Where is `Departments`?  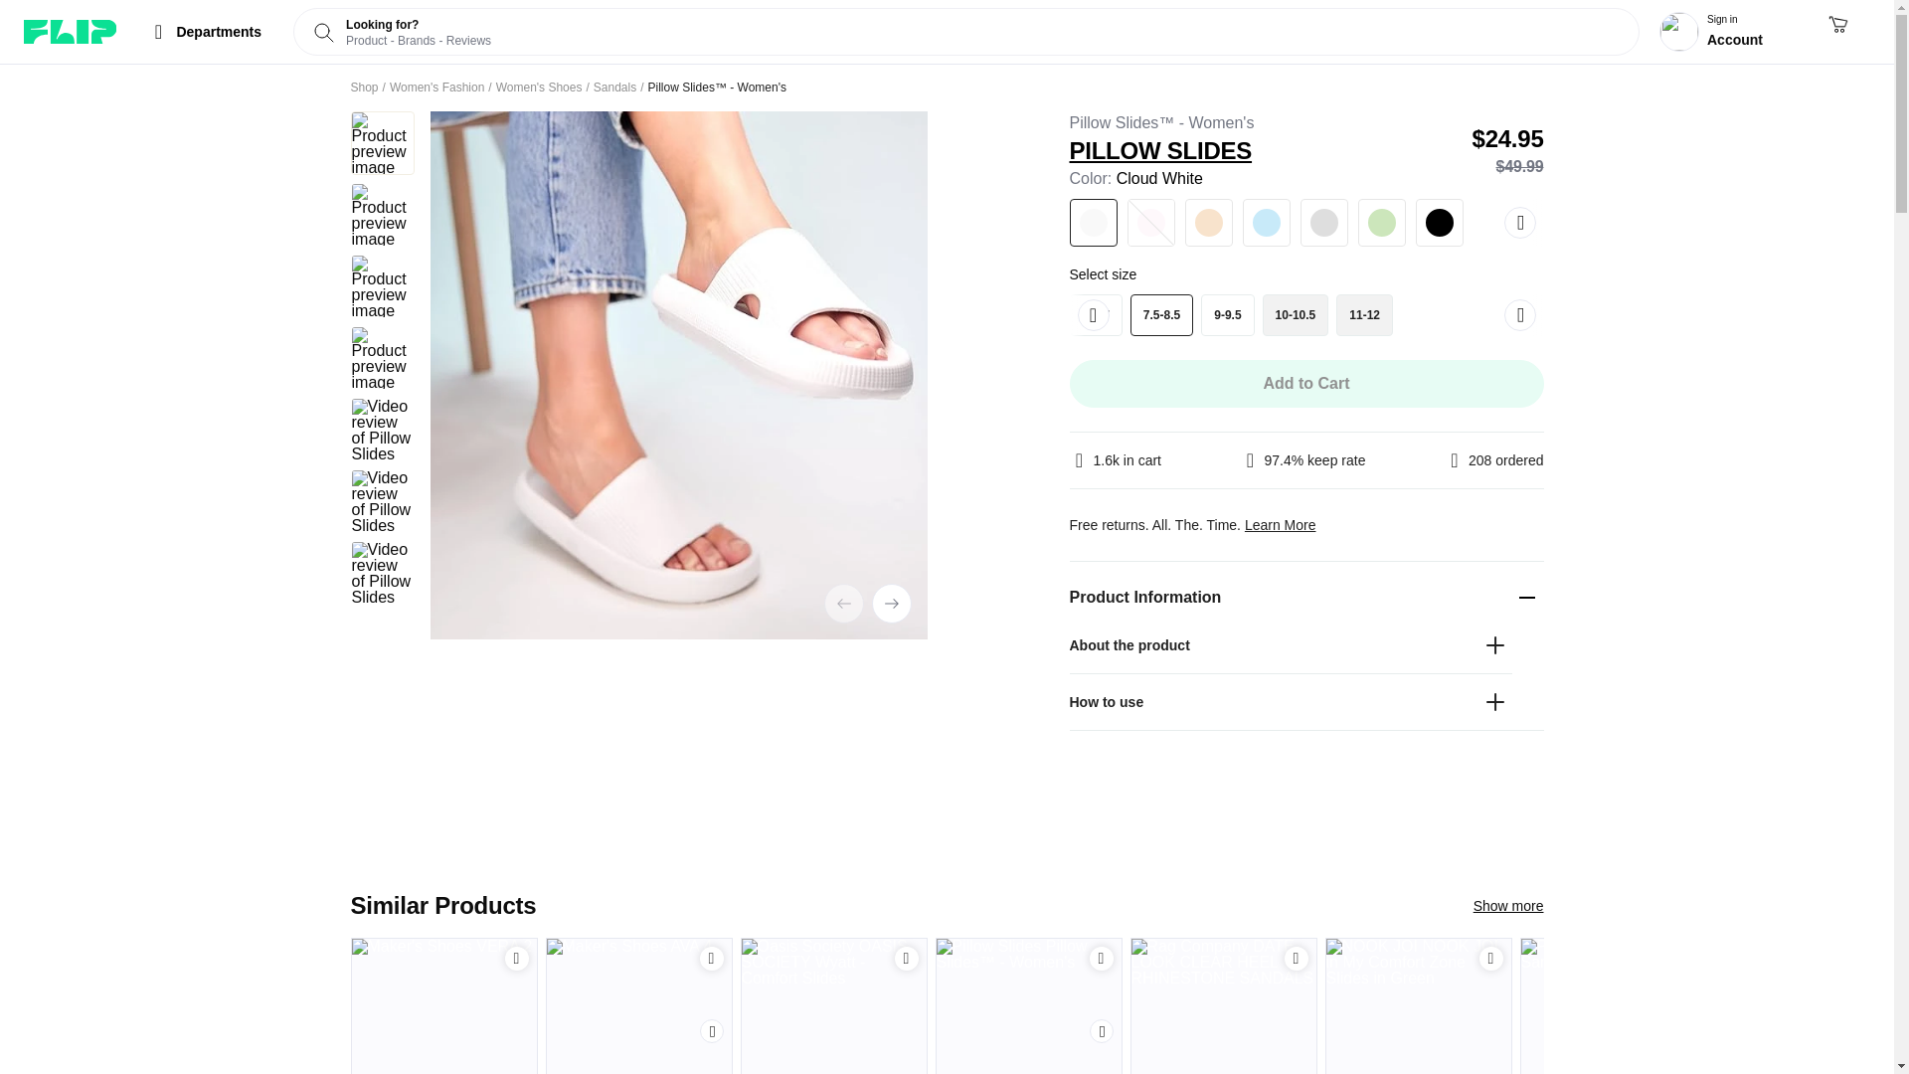
Departments is located at coordinates (204, 32).